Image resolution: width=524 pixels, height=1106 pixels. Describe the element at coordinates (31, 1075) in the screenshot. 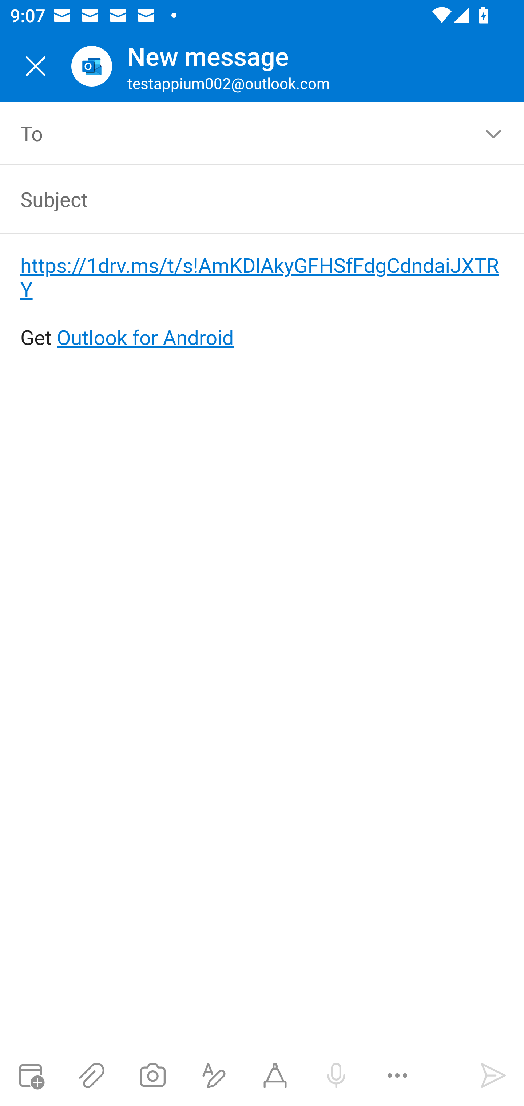

I see `Attach meeting` at that location.